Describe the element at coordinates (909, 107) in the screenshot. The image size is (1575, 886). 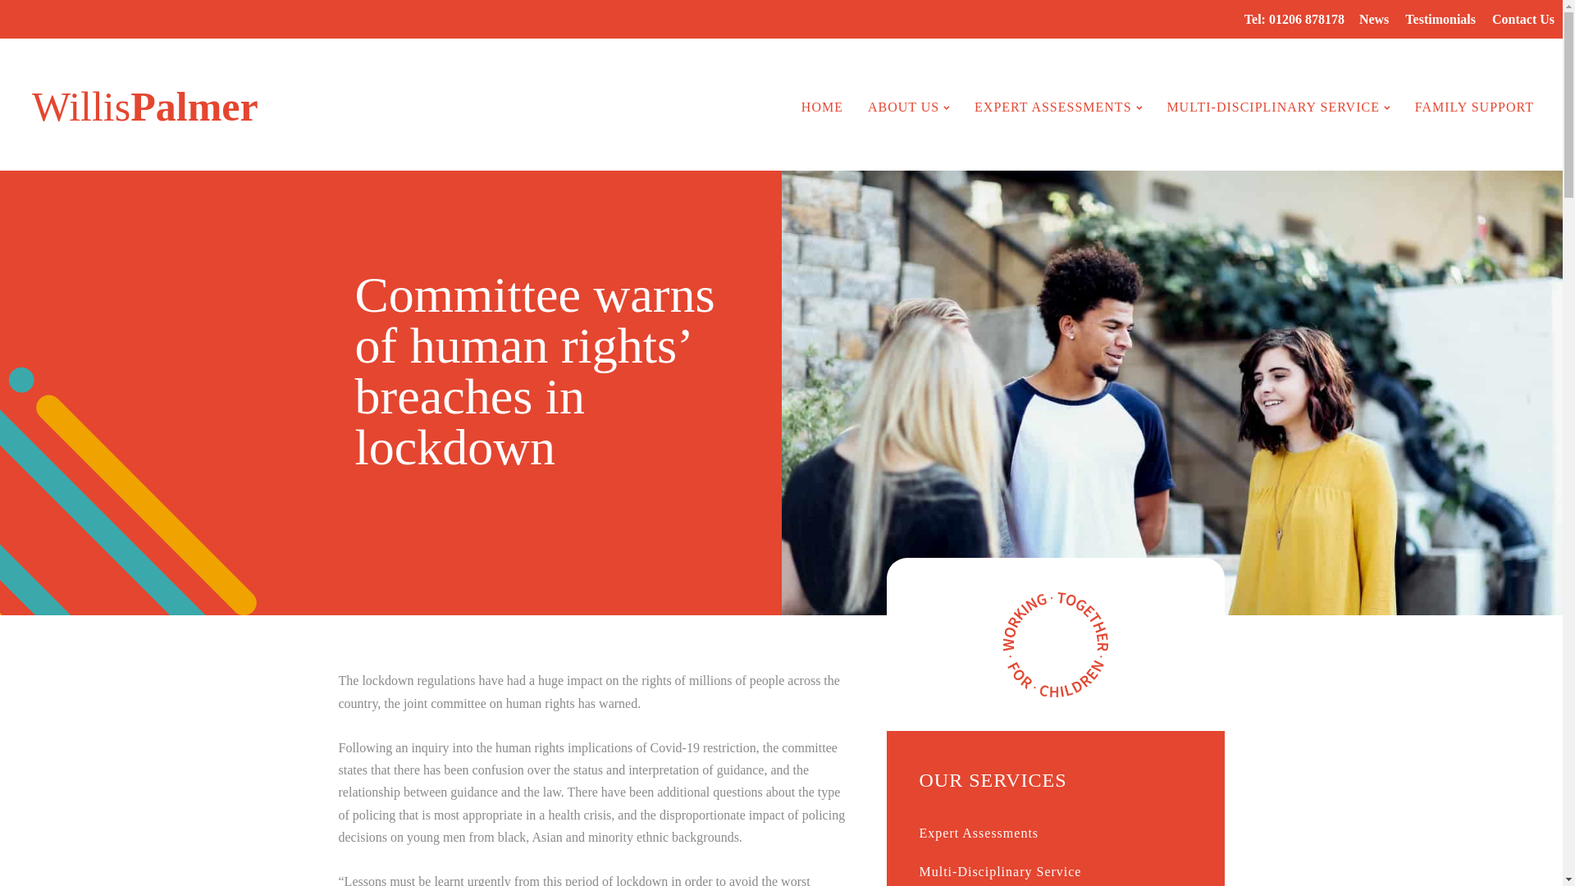
I see `ABOUT US` at that location.